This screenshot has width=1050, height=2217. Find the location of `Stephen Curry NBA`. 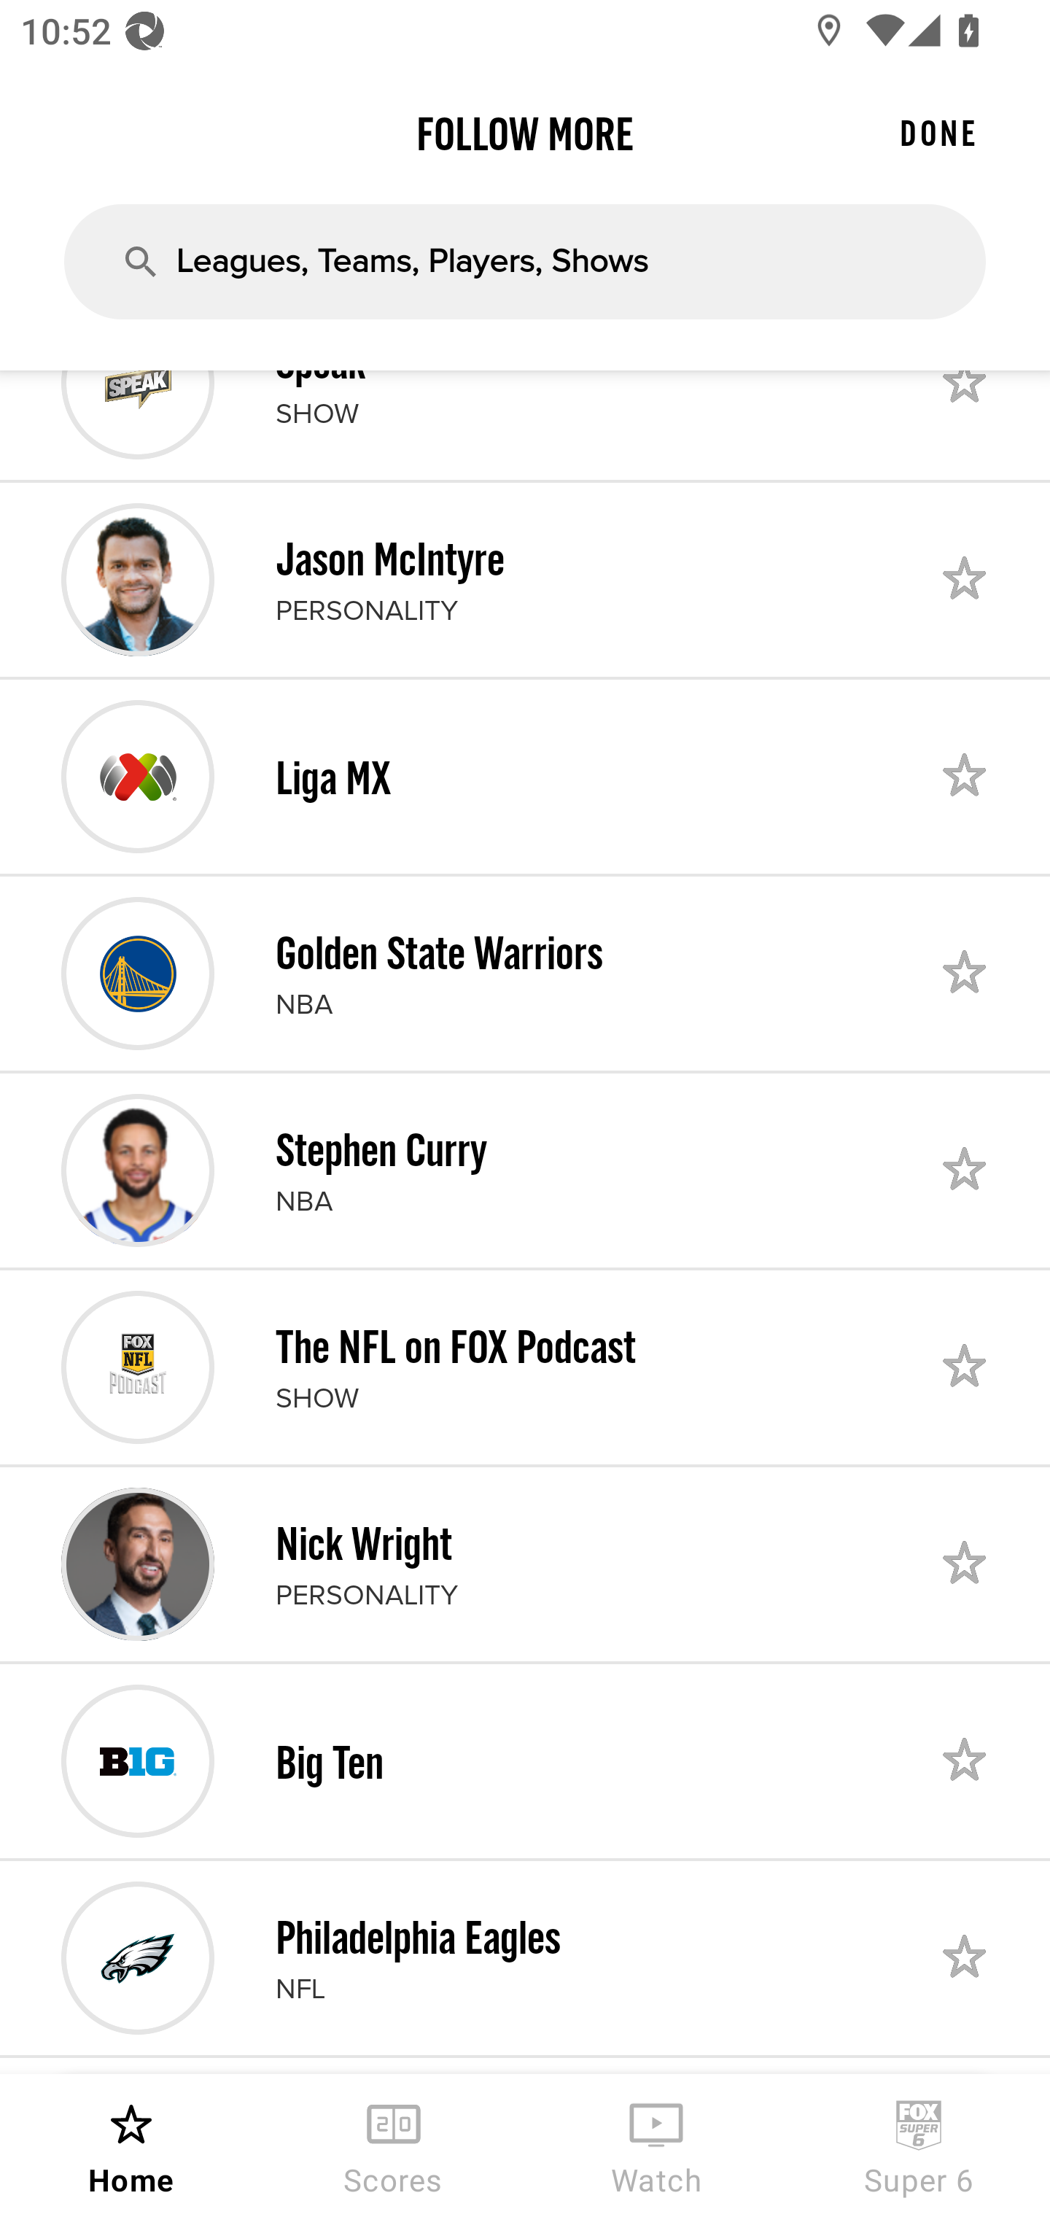

Stephen Curry NBA is located at coordinates (525, 1170).